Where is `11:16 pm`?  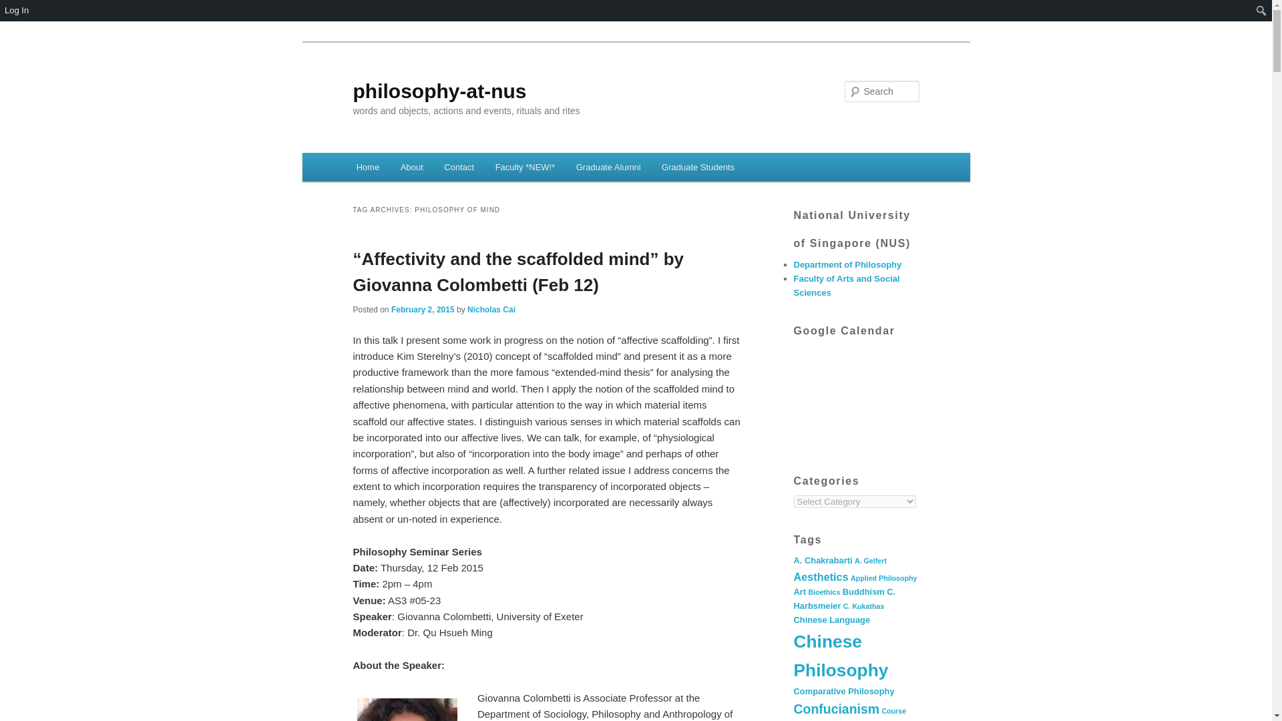
11:16 pm is located at coordinates (423, 309).